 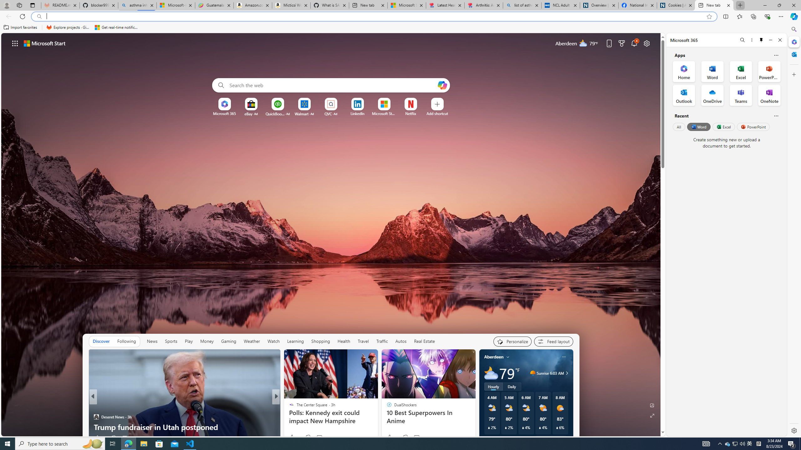 I want to click on 220 Like, so click(x=293, y=437).